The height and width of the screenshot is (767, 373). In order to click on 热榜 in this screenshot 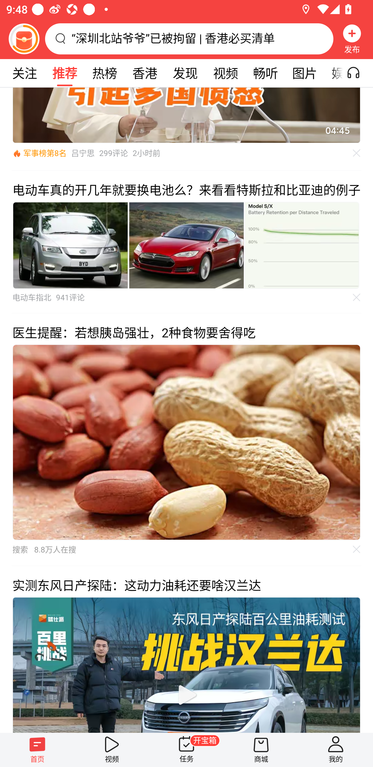, I will do `click(104, 73)`.